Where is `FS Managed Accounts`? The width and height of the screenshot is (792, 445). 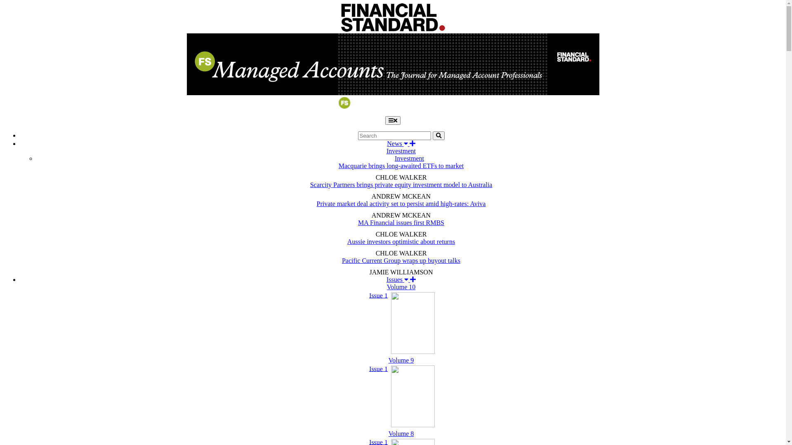
FS Managed Accounts is located at coordinates (393, 105).